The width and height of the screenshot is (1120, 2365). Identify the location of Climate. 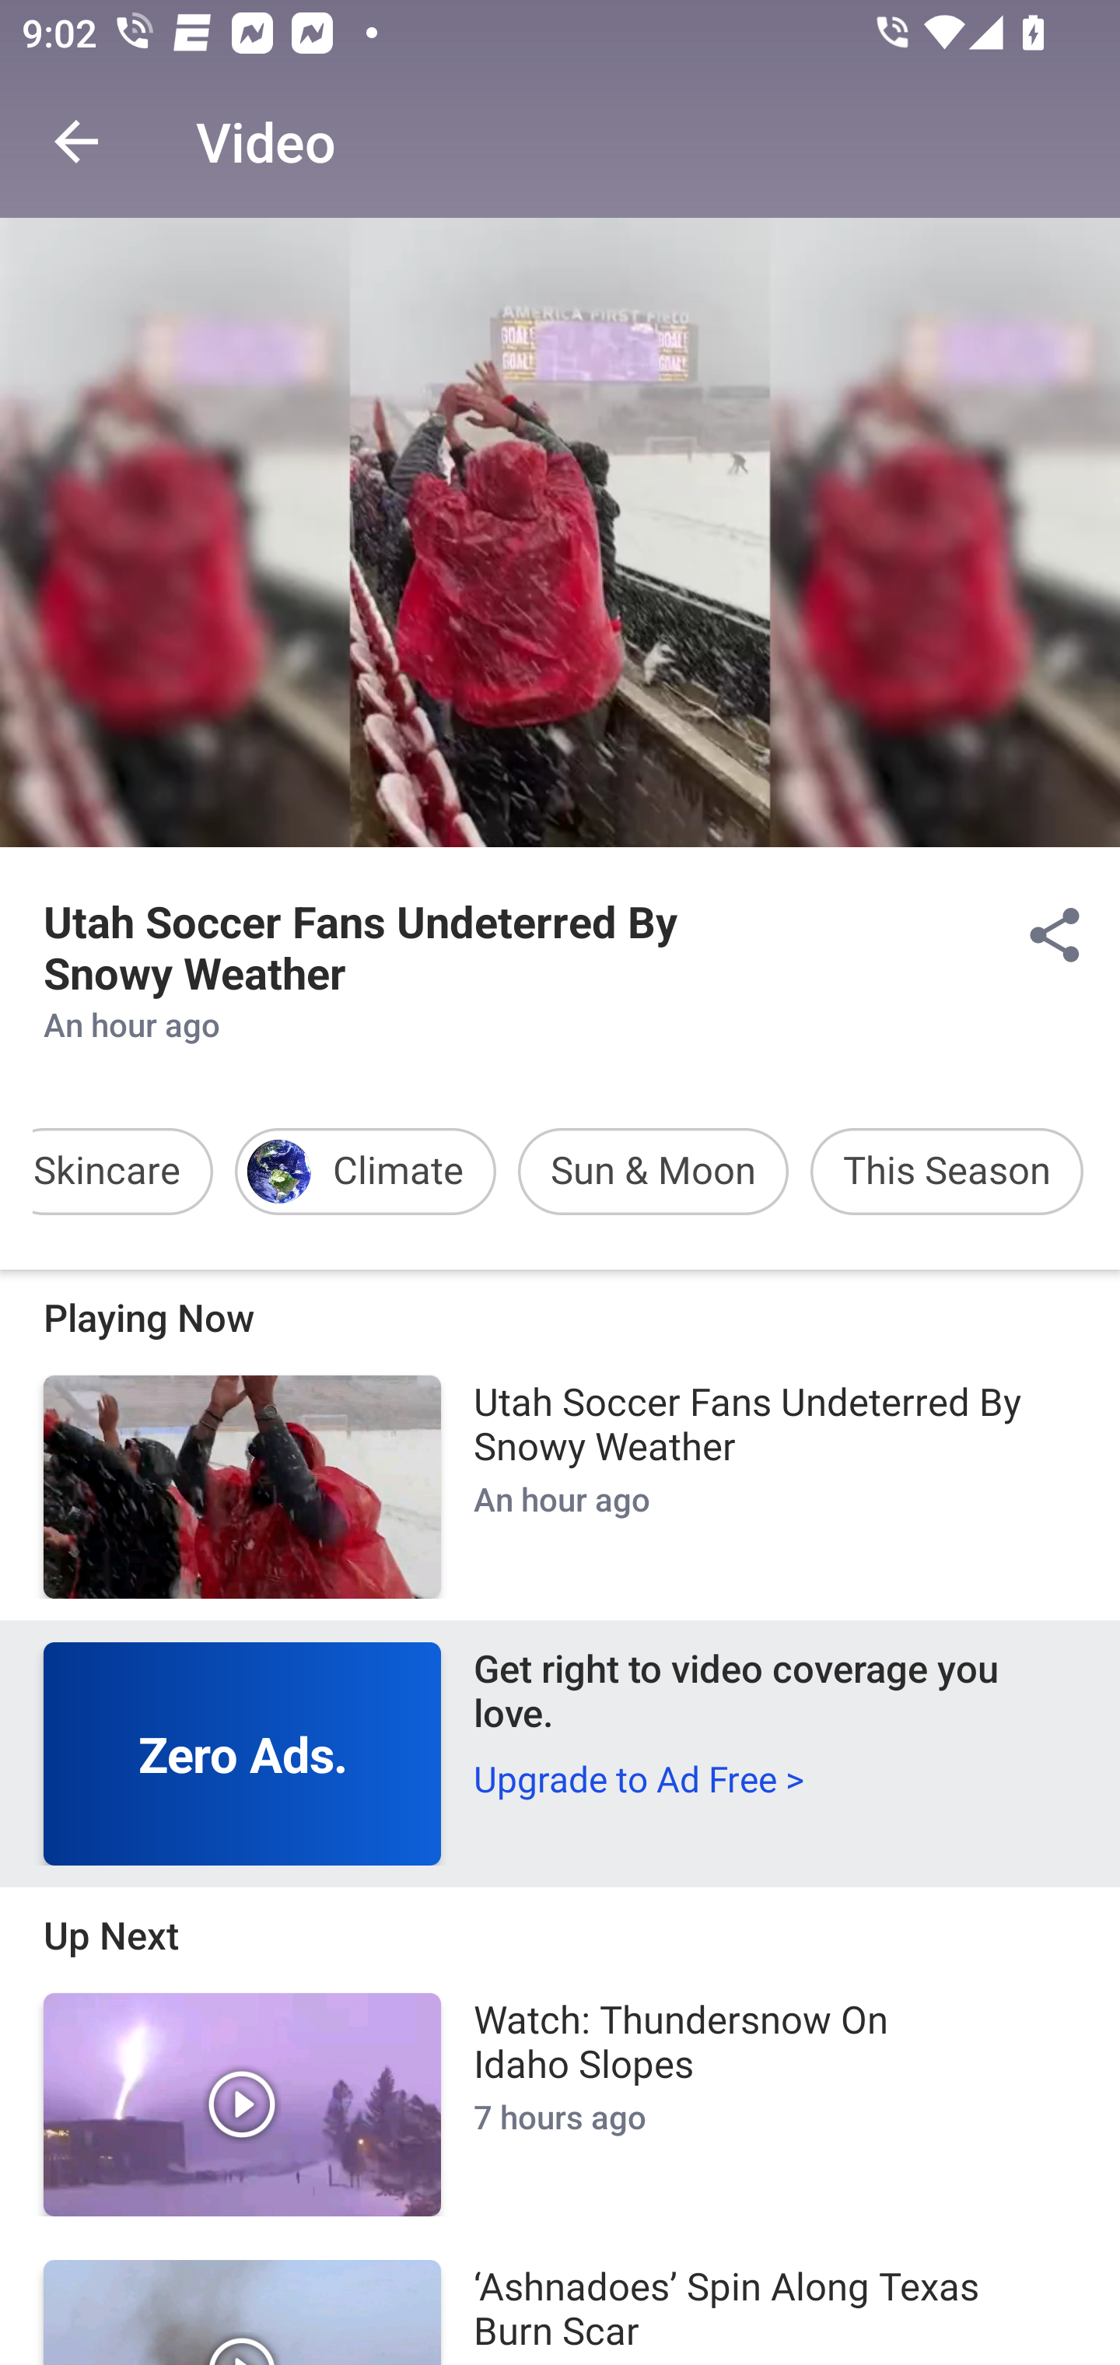
(366, 1172).